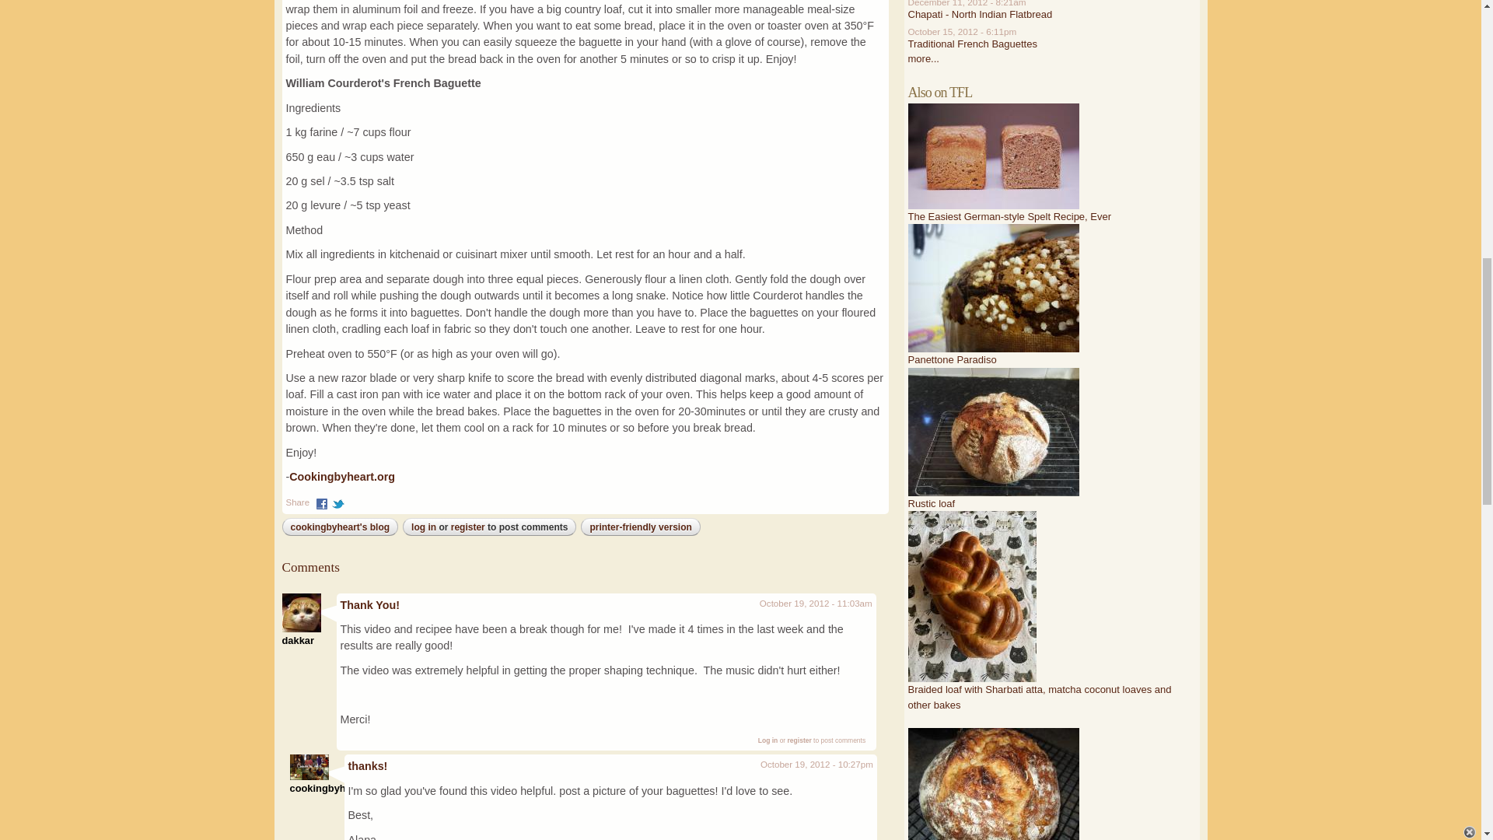 Image resolution: width=1493 pixels, height=840 pixels. Describe the element at coordinates (640, 527) in the screenshot. I see `Display a printer-friendly version of this page.` at that location.